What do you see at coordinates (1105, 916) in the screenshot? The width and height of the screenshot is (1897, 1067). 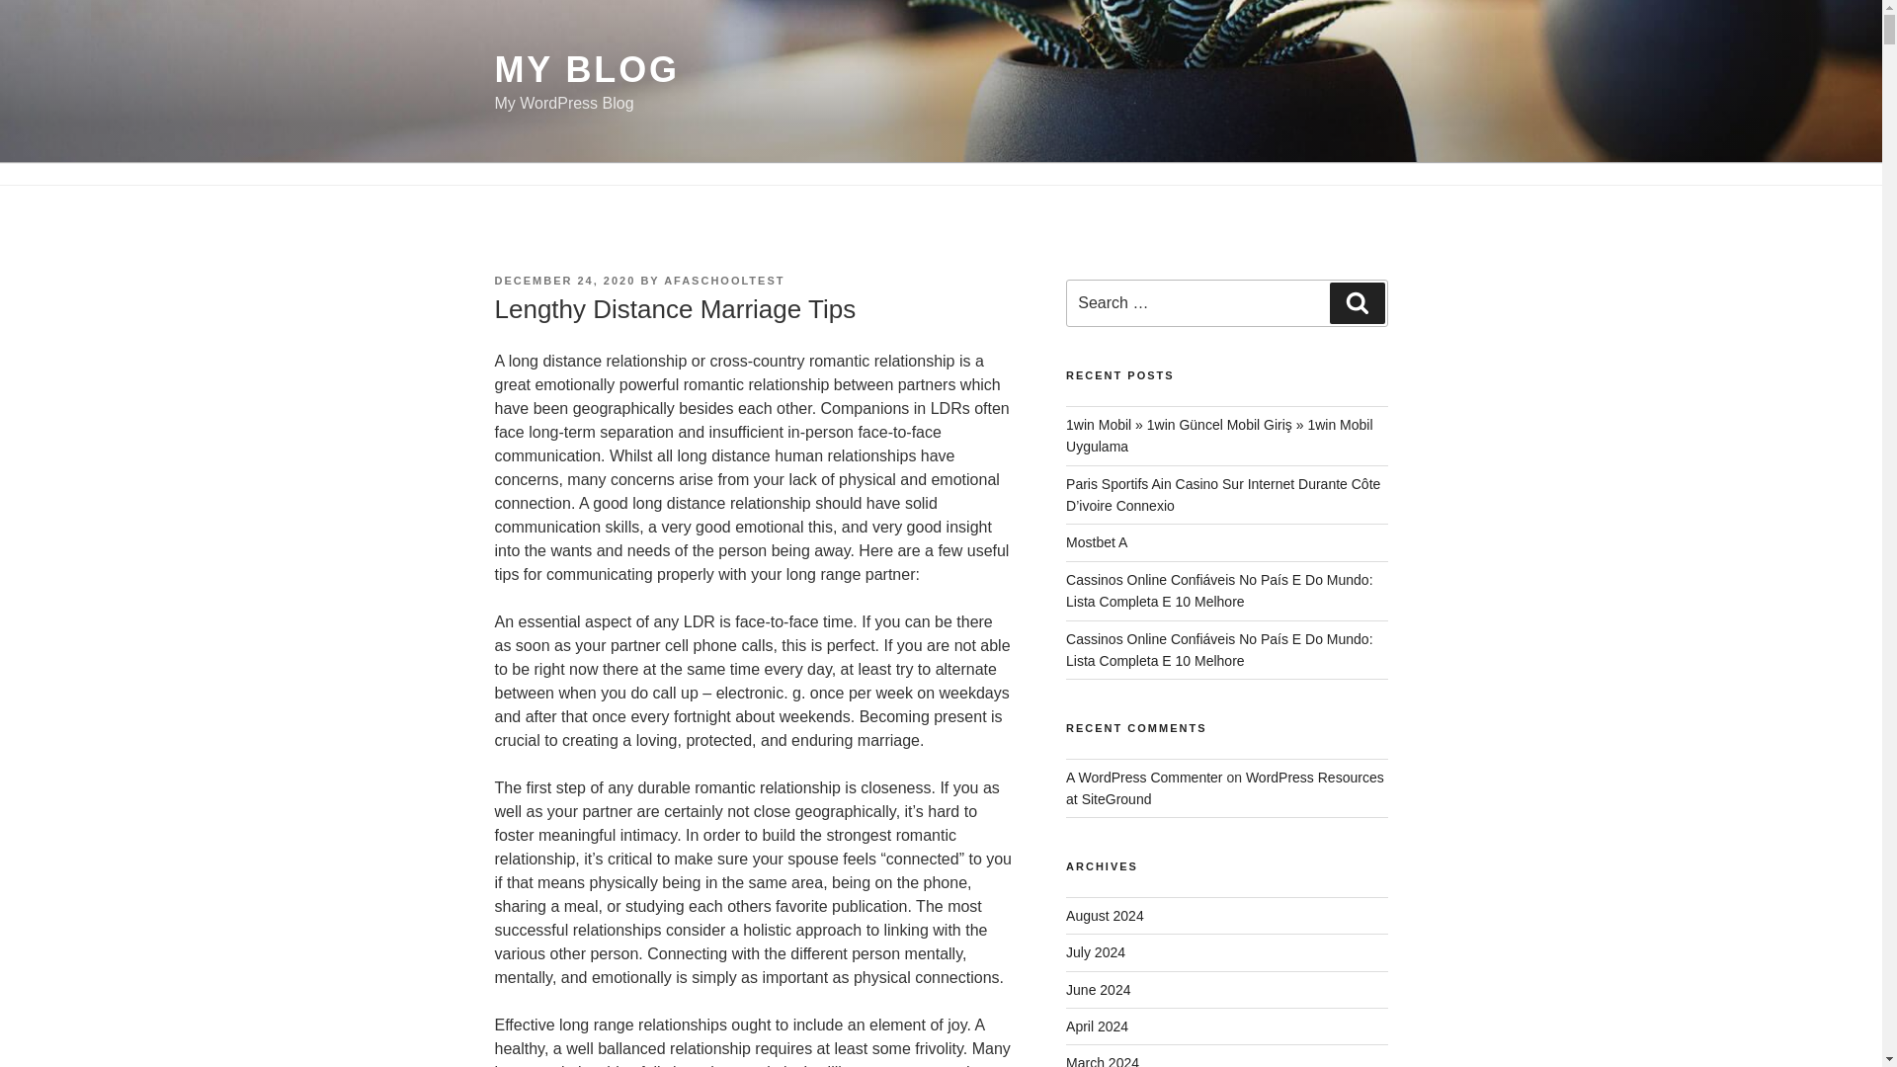 I see `August 2024` at bounding box center [1105, 916].